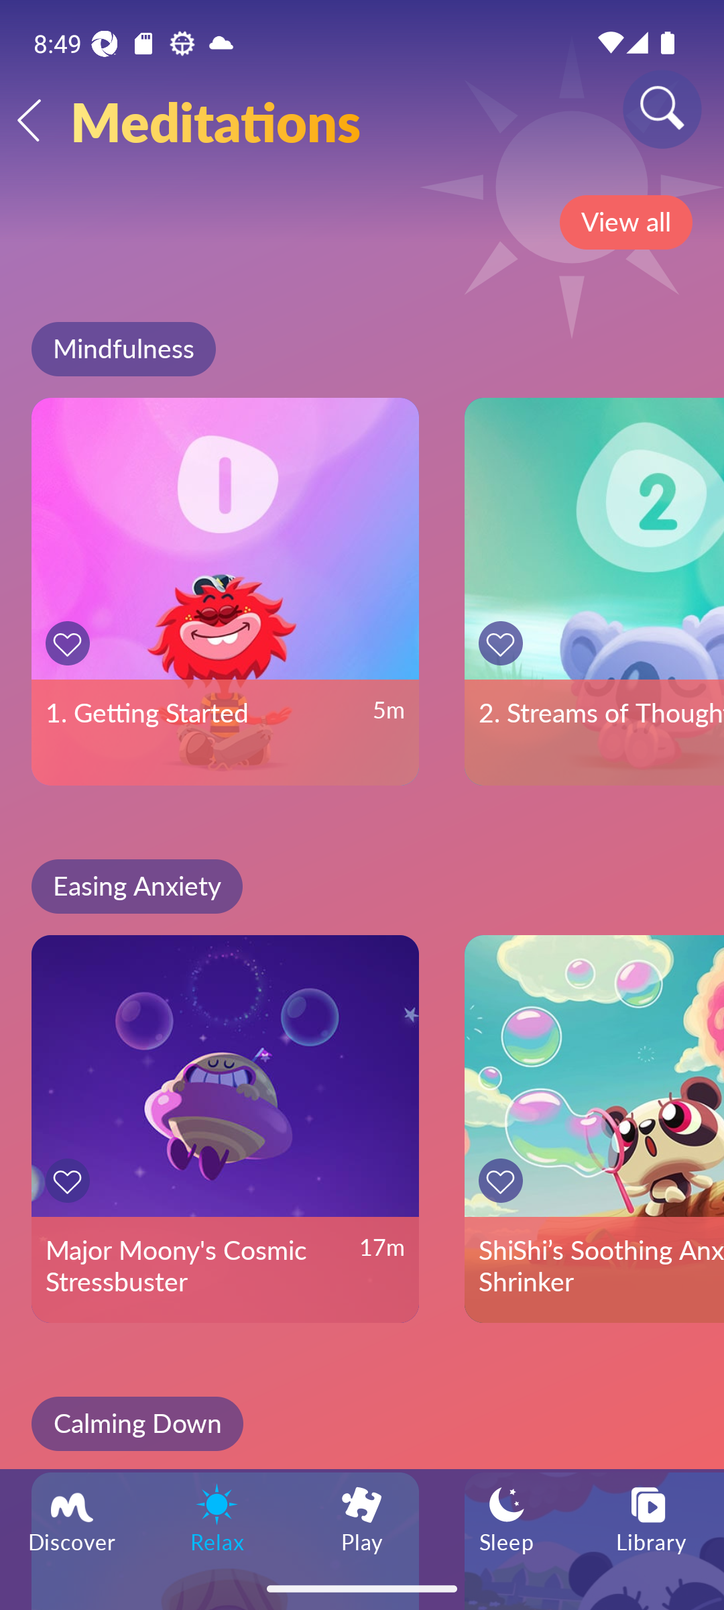 The width and height of the screenshot is (724, 1610). What do you see at coordinates (362, 1517) in the screenshot?
I see `Play` at bounding box center [362, 1517].